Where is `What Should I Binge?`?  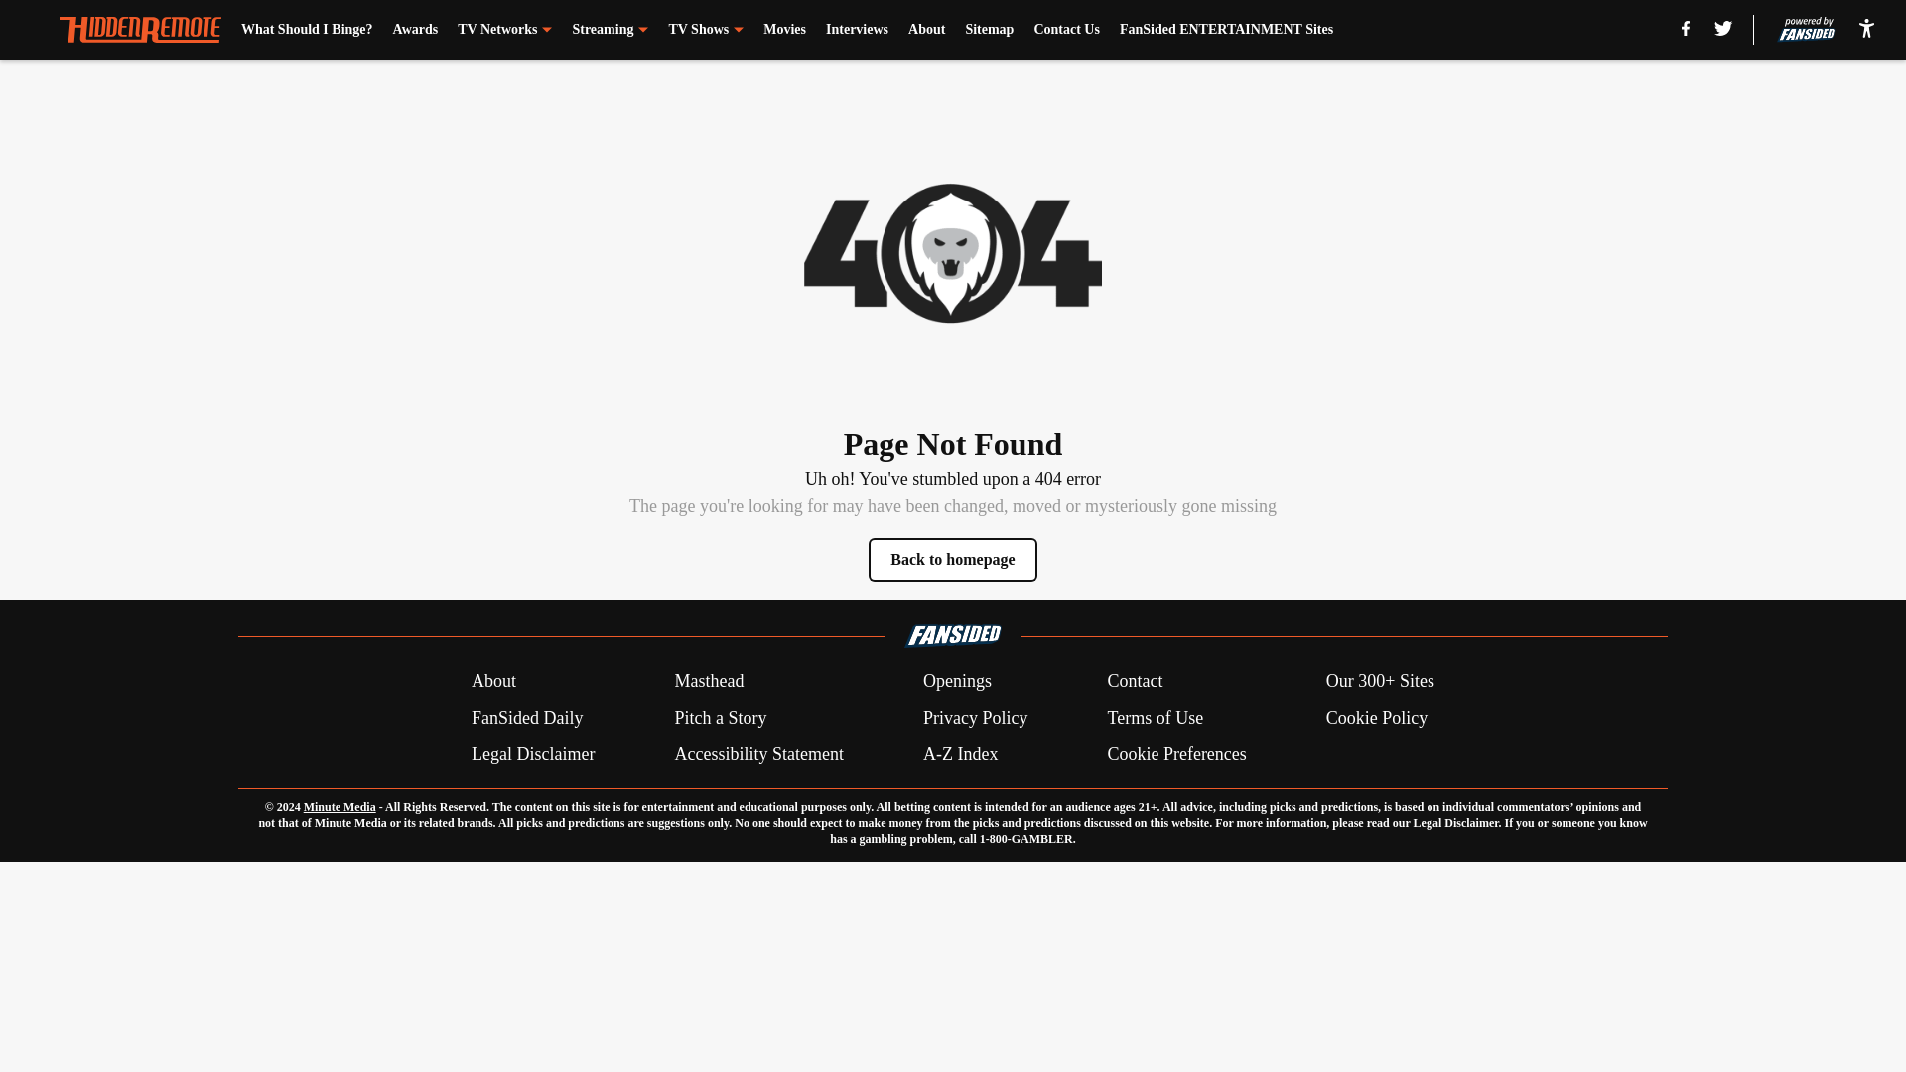
What Should I Binge? is located at coordinates (308, 30).